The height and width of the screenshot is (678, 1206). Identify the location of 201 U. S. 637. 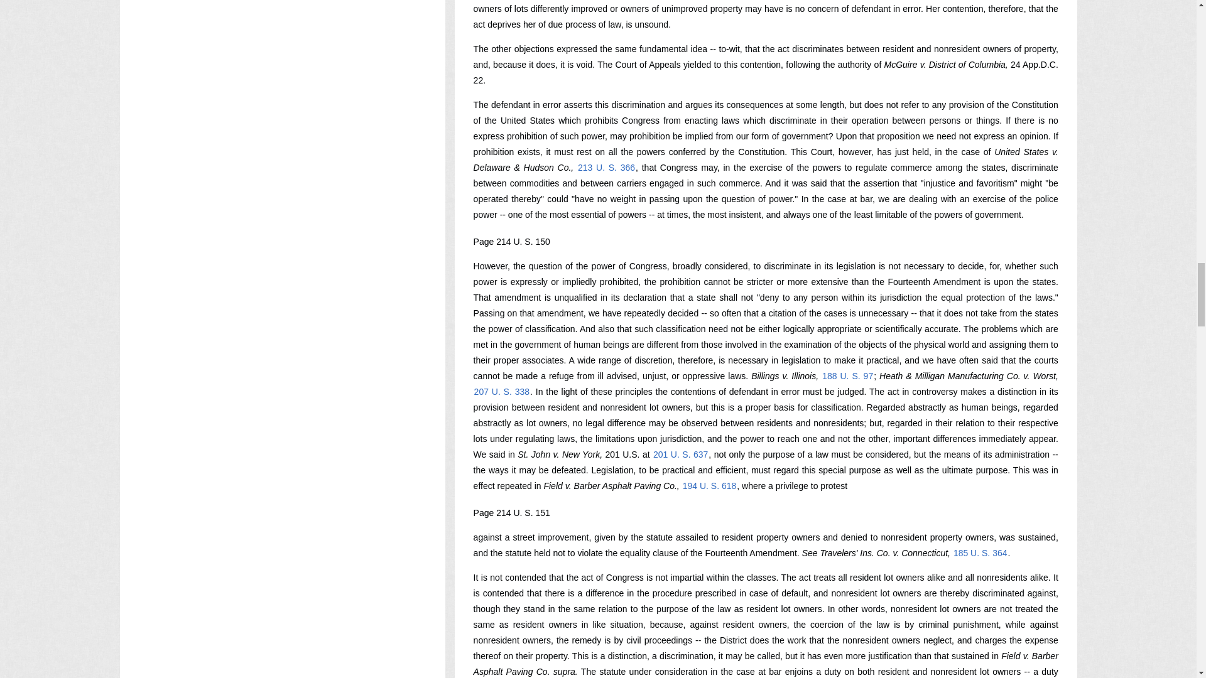
(680, 455).